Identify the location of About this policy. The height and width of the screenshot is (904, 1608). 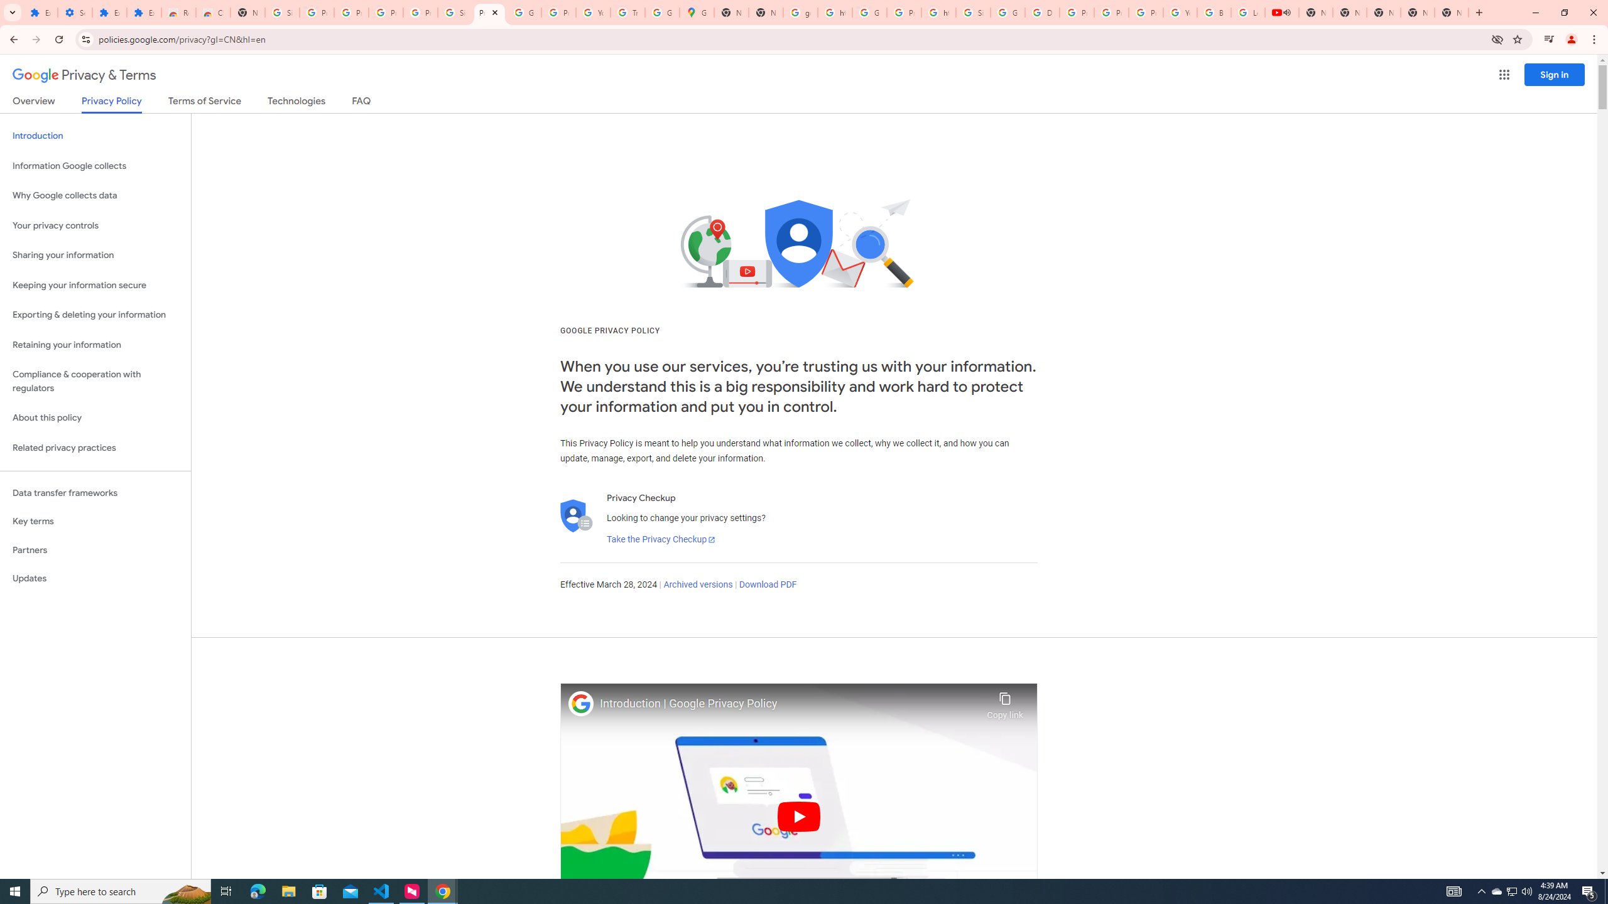
(95, 418).